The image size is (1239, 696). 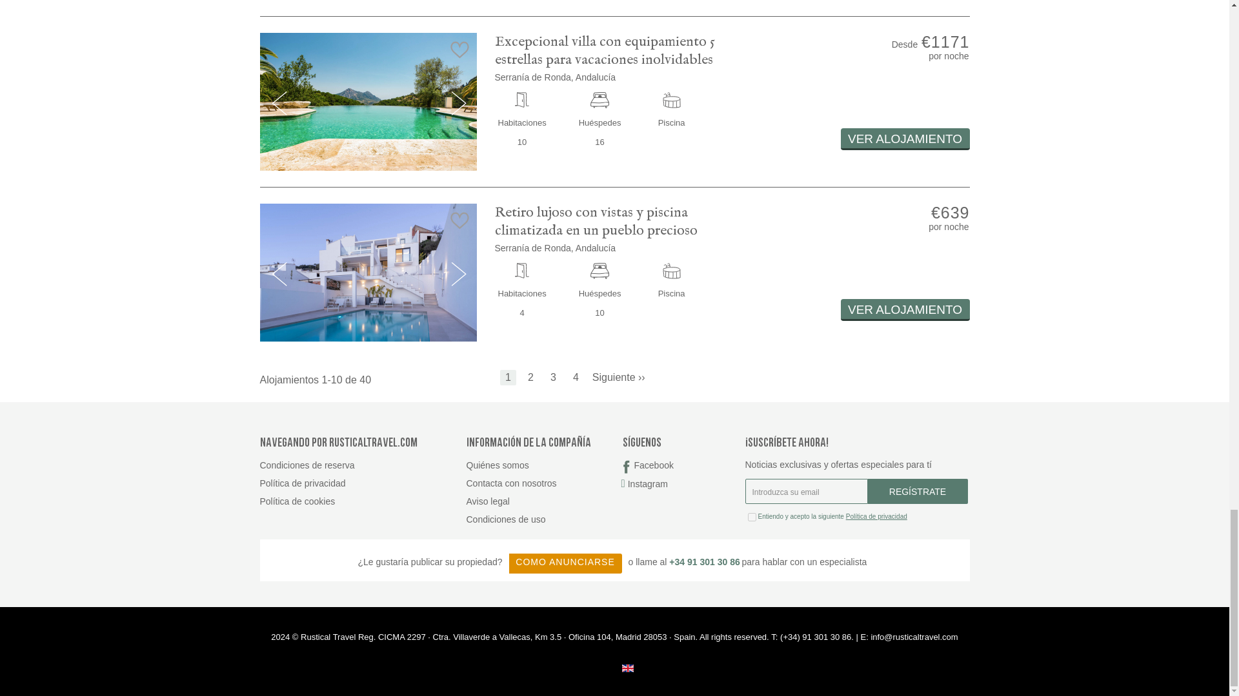 What do you see at coordinates (543, 483) in the screenshot?
I see `Ir a Contacta con nosotros` at bounding box center [543, 483].